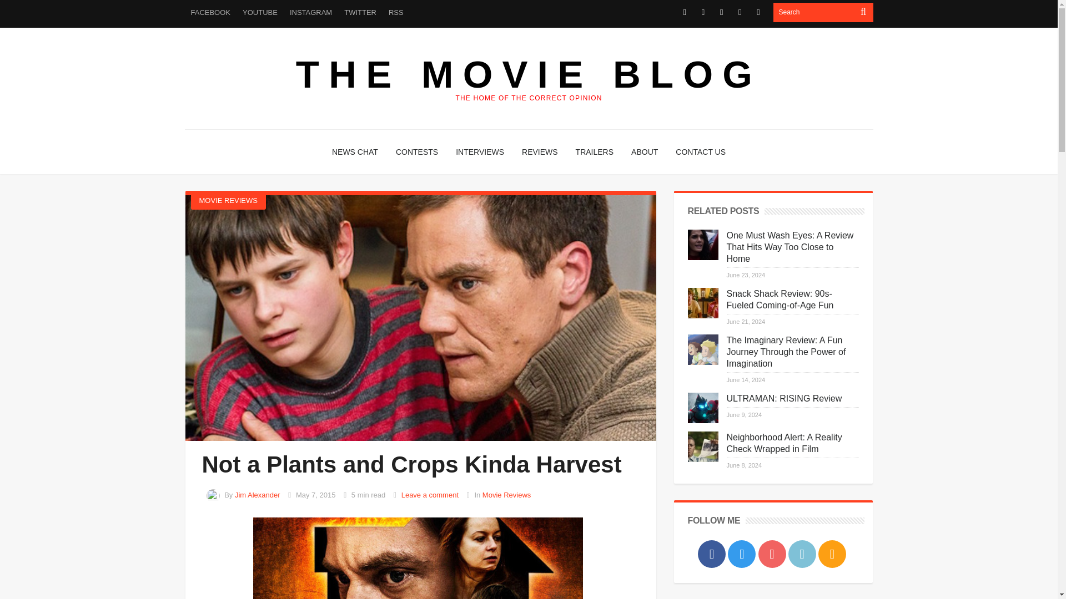 The height and width of the screenshot is (599, 1066). I want to click on INSTAGRAM, so click(310, 12).